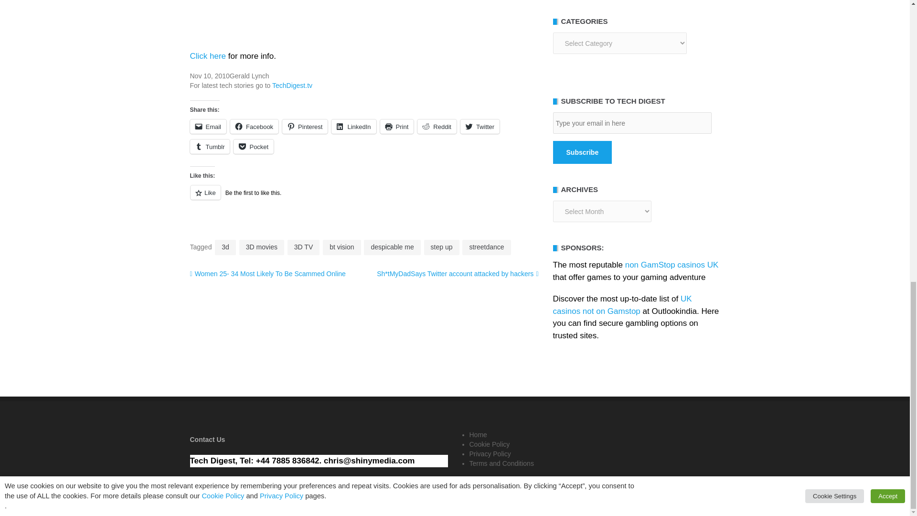  What do you see at coordinates (305, 126) in the screenshot?
I see `Click to share on Pinterest` at bounding box center [305, 126].